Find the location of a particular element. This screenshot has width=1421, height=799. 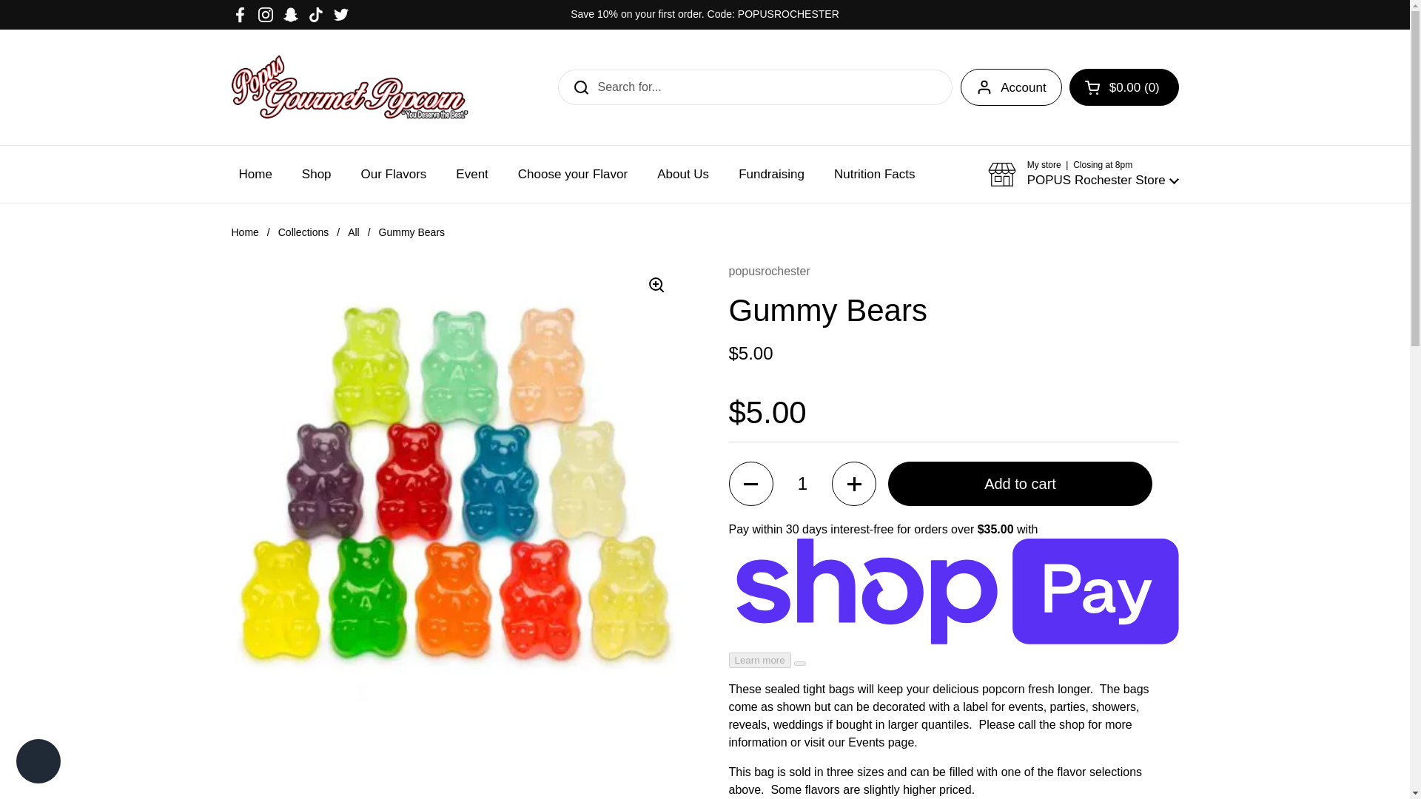

1 is located at coordinates (802, 484).